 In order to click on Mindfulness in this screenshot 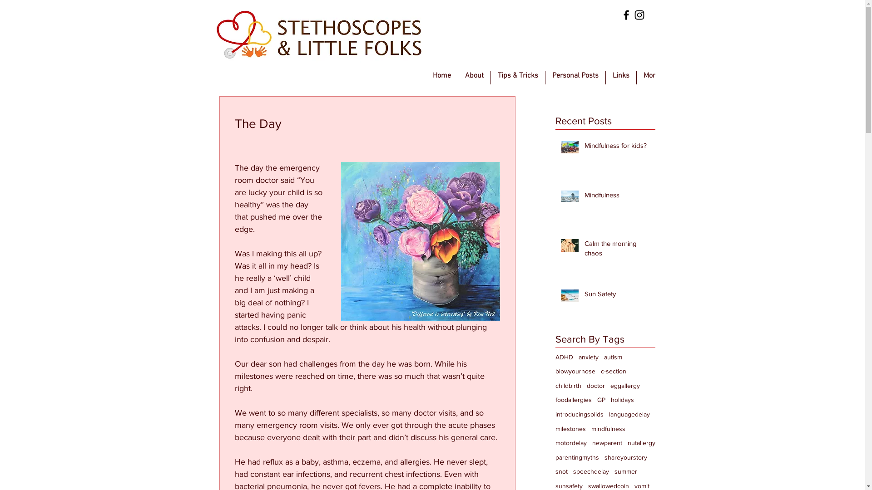, I will do `click(617, 197)`.